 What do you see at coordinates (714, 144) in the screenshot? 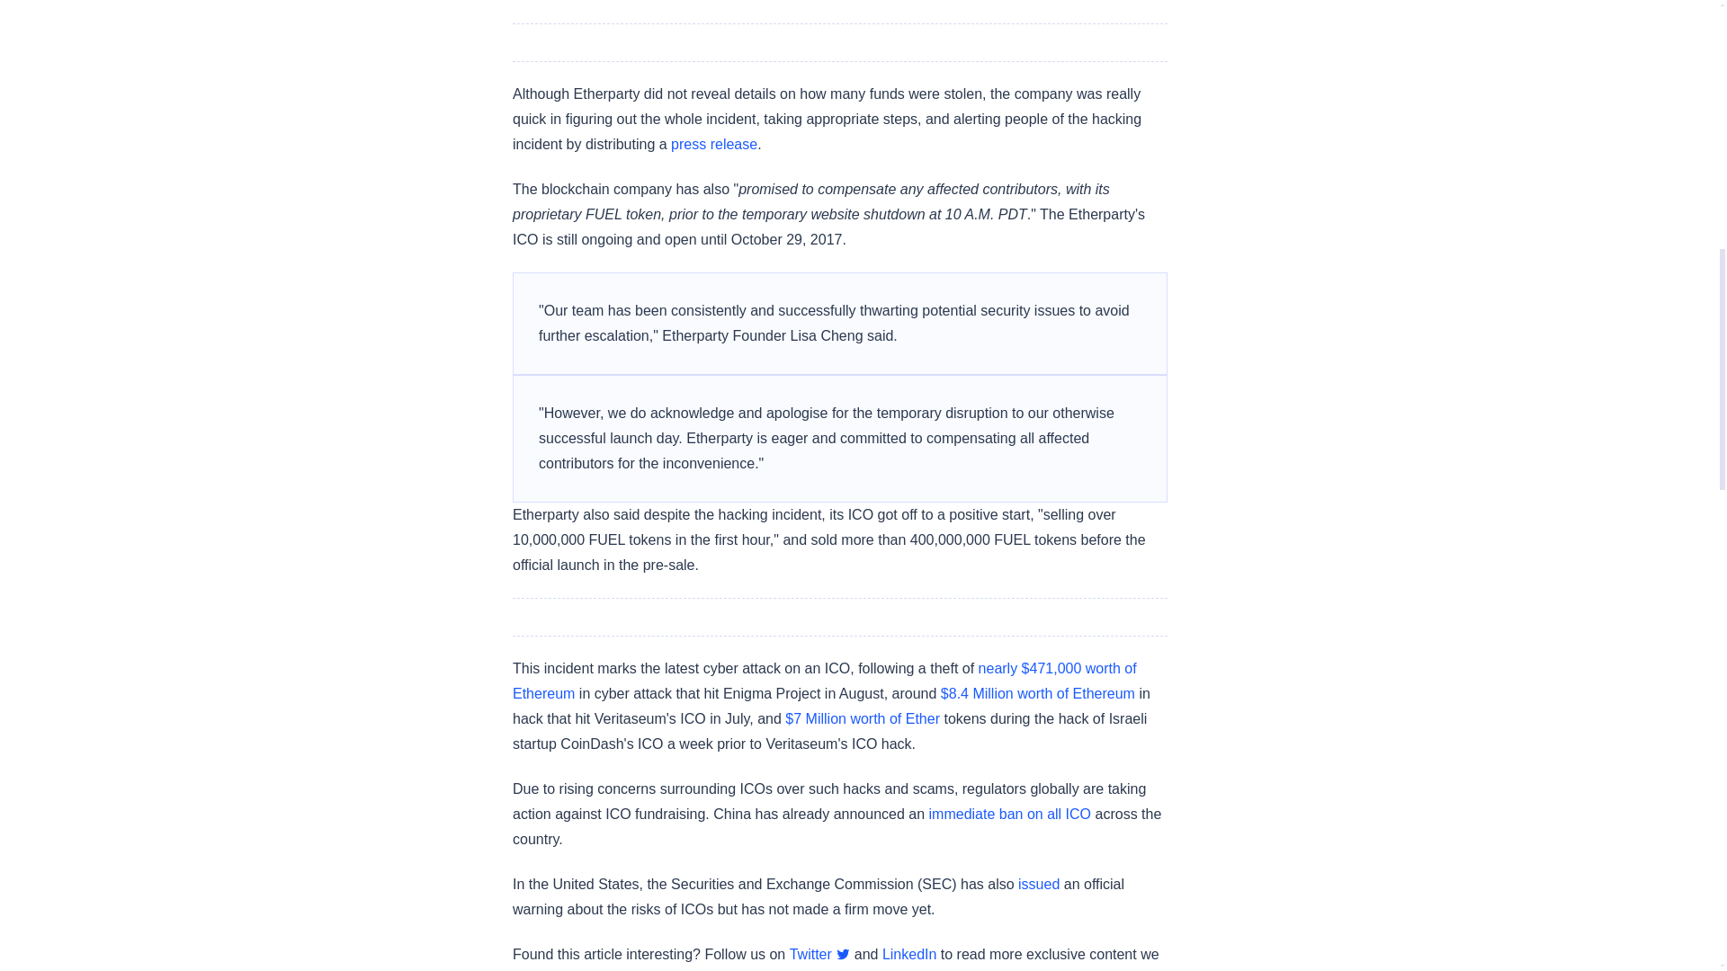
I see `press release` at bounding box center [714, 144].